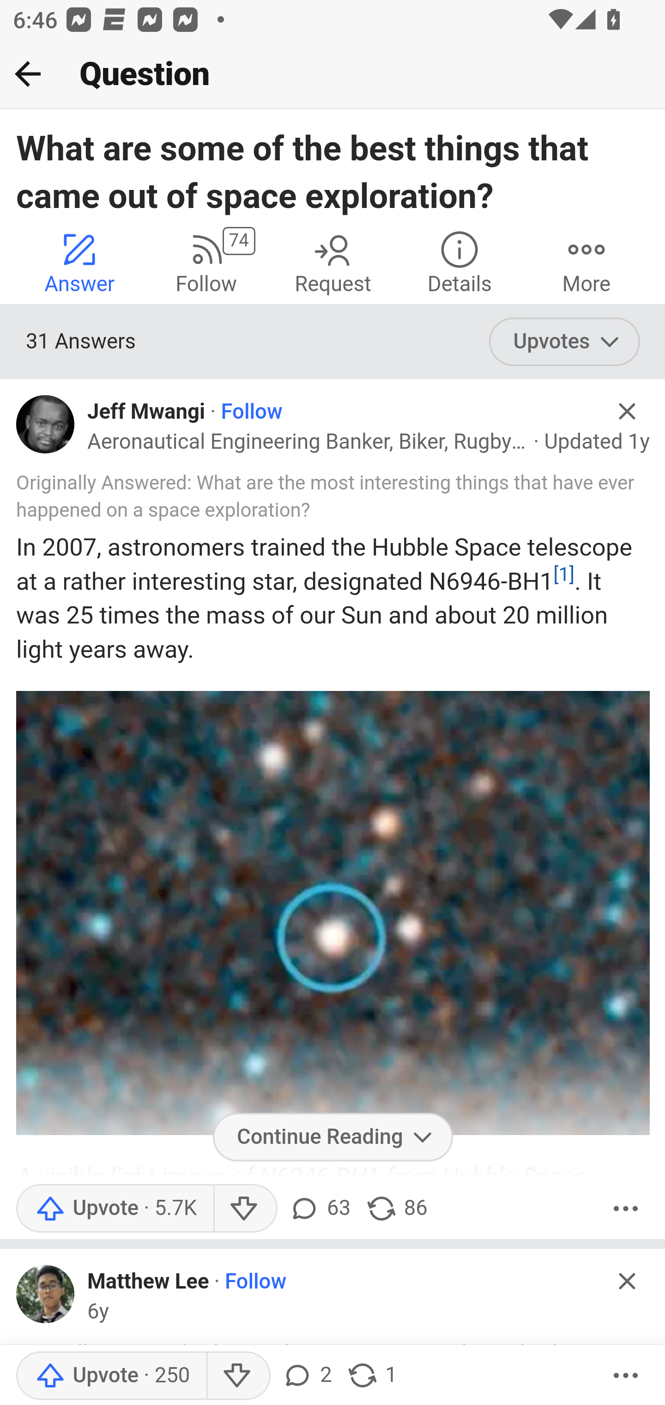 The width and height of the screenshot is (665, 1405). I want to click on 63 comments, so click(319, 1208).